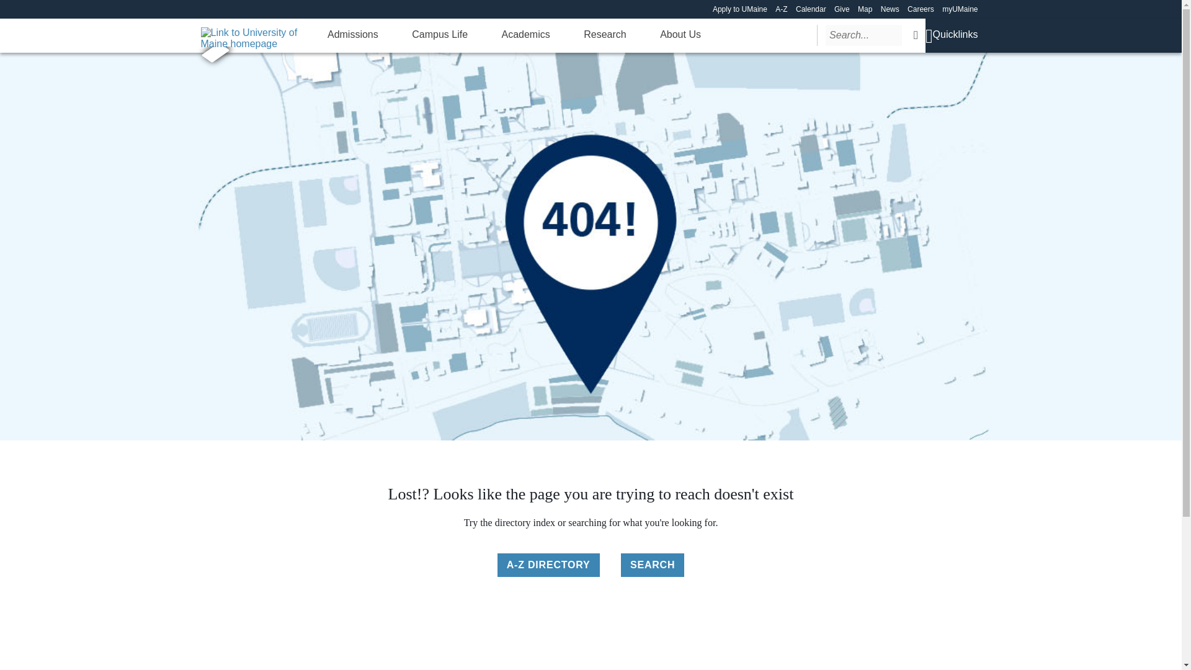  Describe the element at coordinates (781, 9) in the screenshot. I see `A-Z` at that location.